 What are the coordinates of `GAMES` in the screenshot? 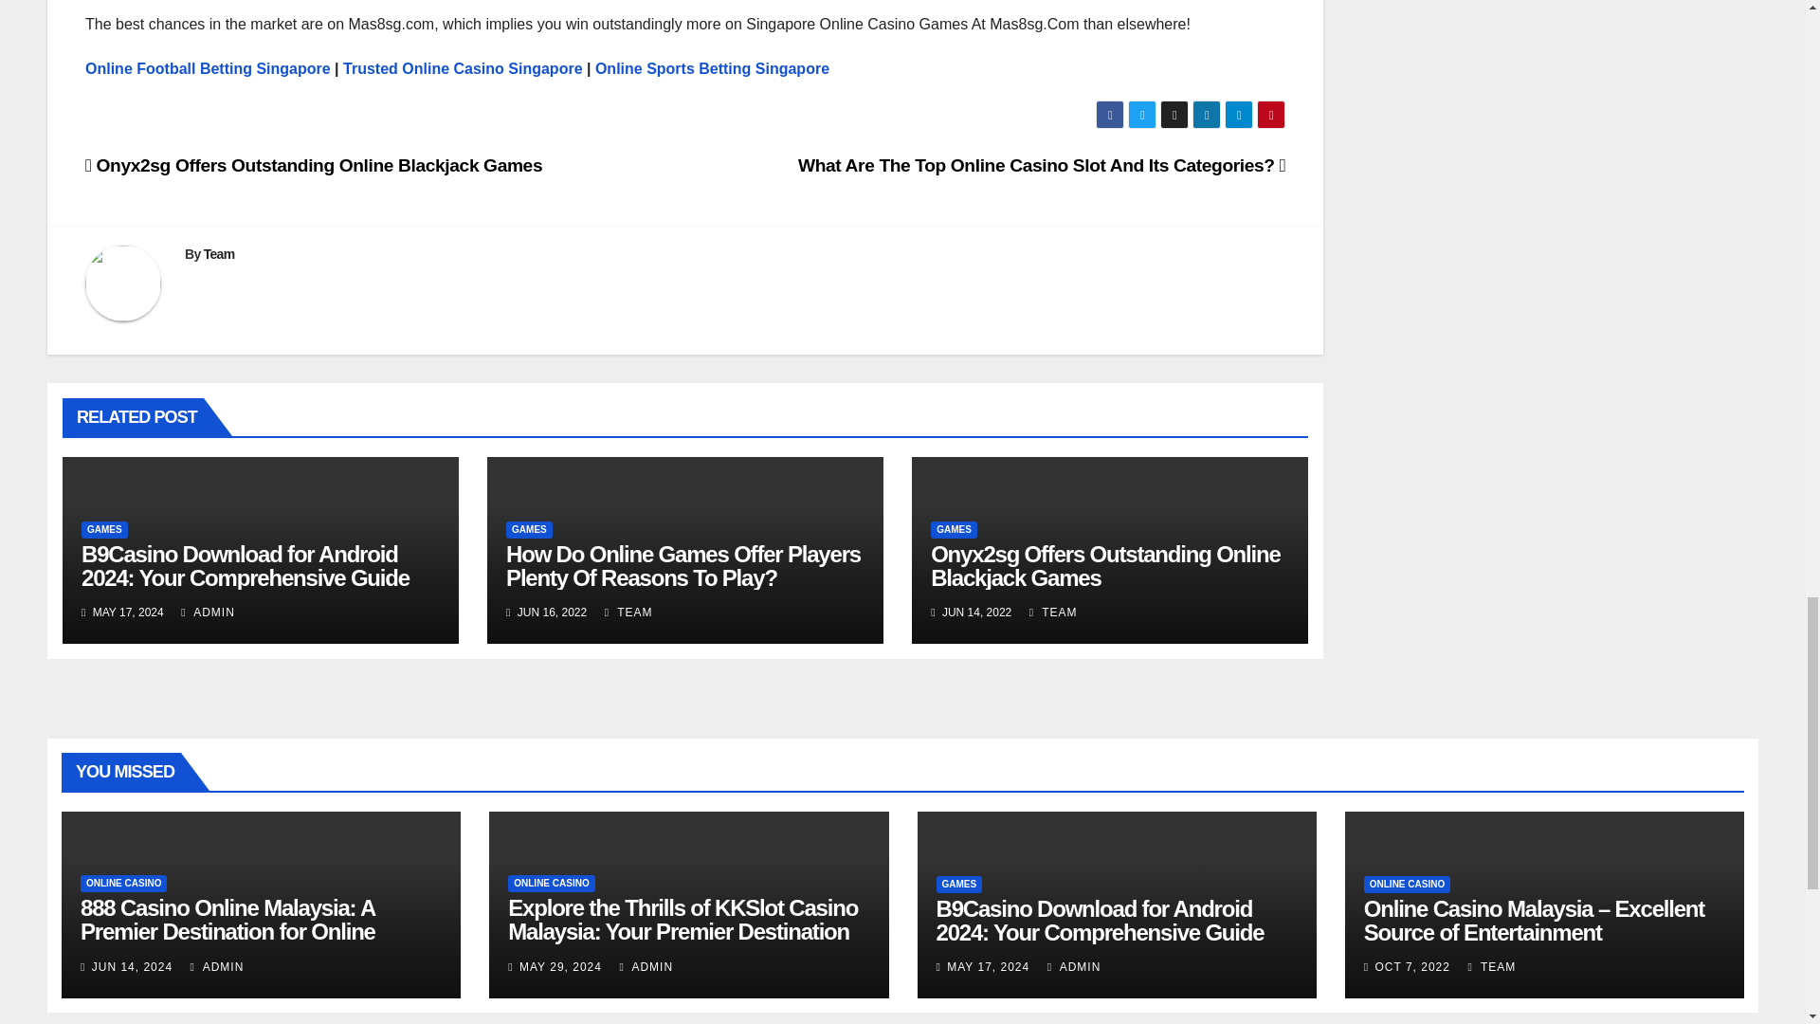 It's located at (104, 529).